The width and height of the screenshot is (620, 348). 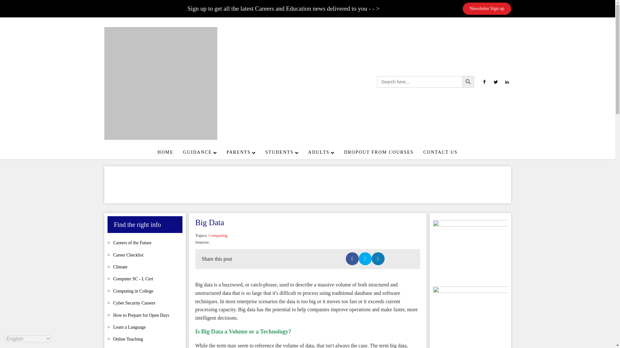 I want to click on Newsletter Sign up, so click(x=487, y=8).